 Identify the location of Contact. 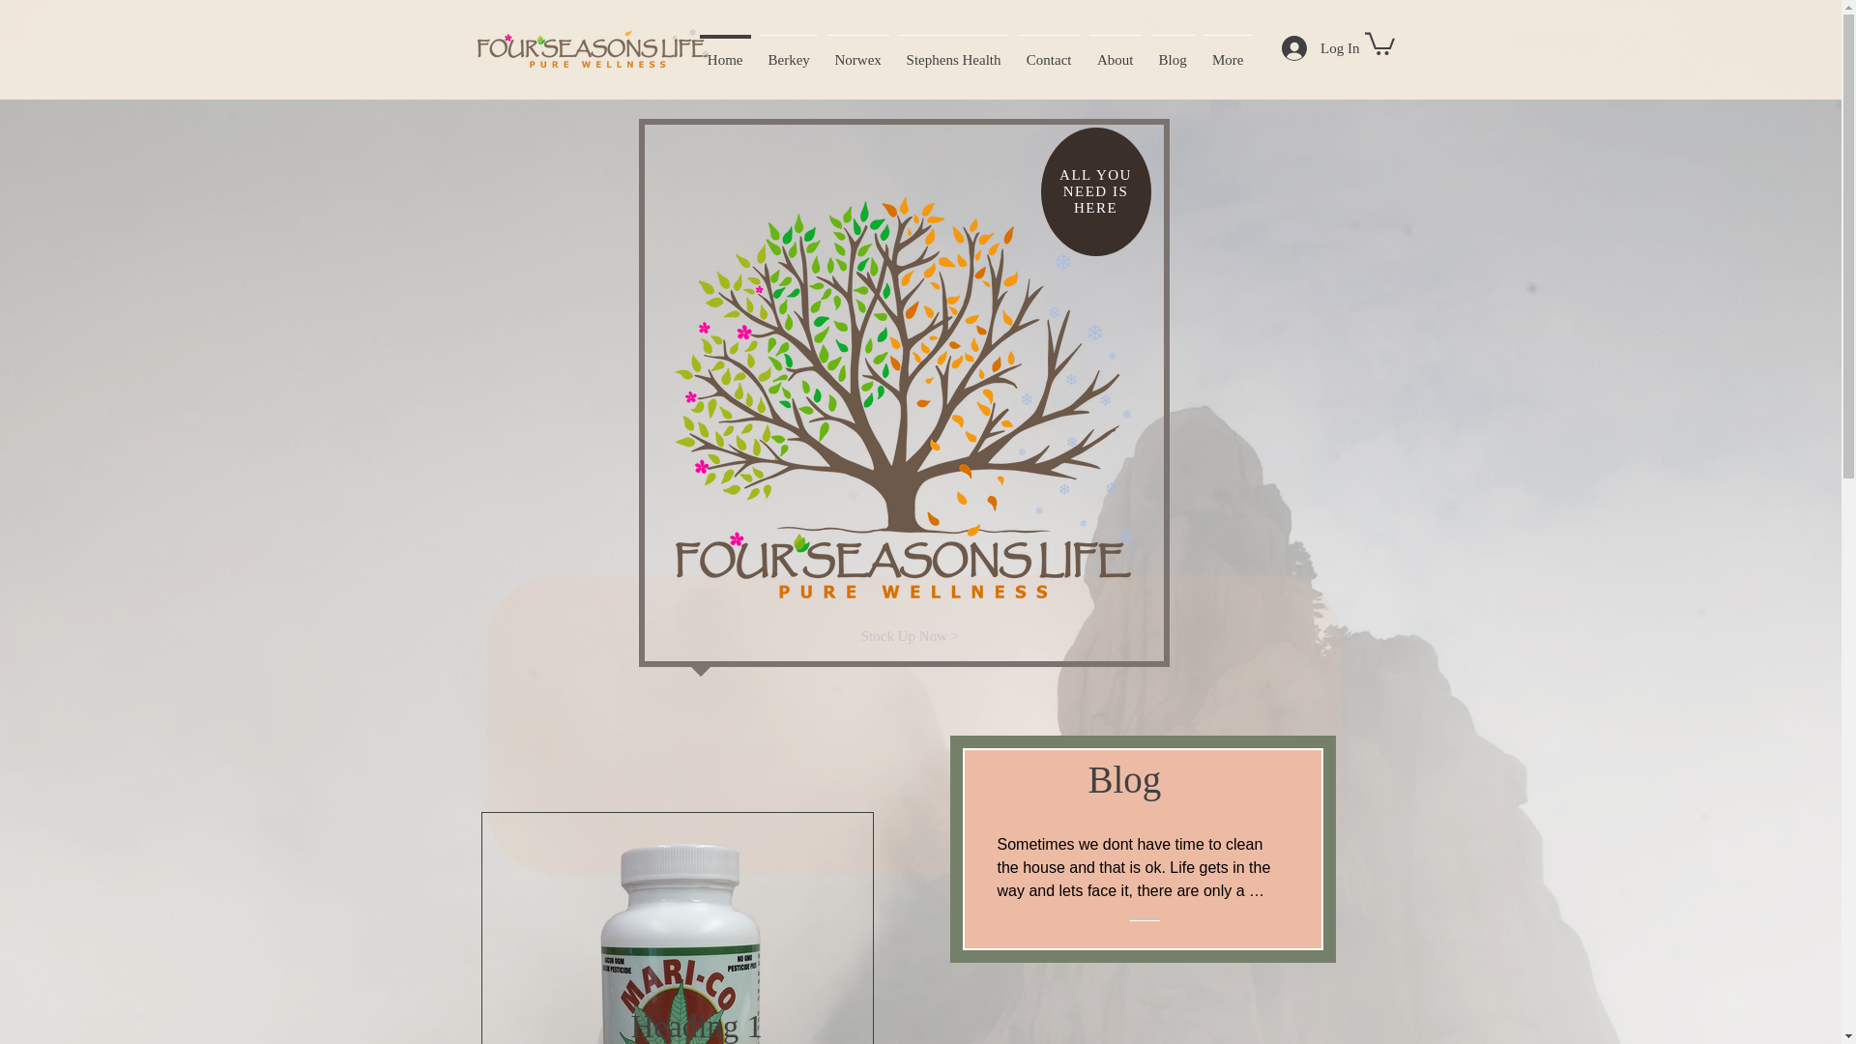
(1048, 50).